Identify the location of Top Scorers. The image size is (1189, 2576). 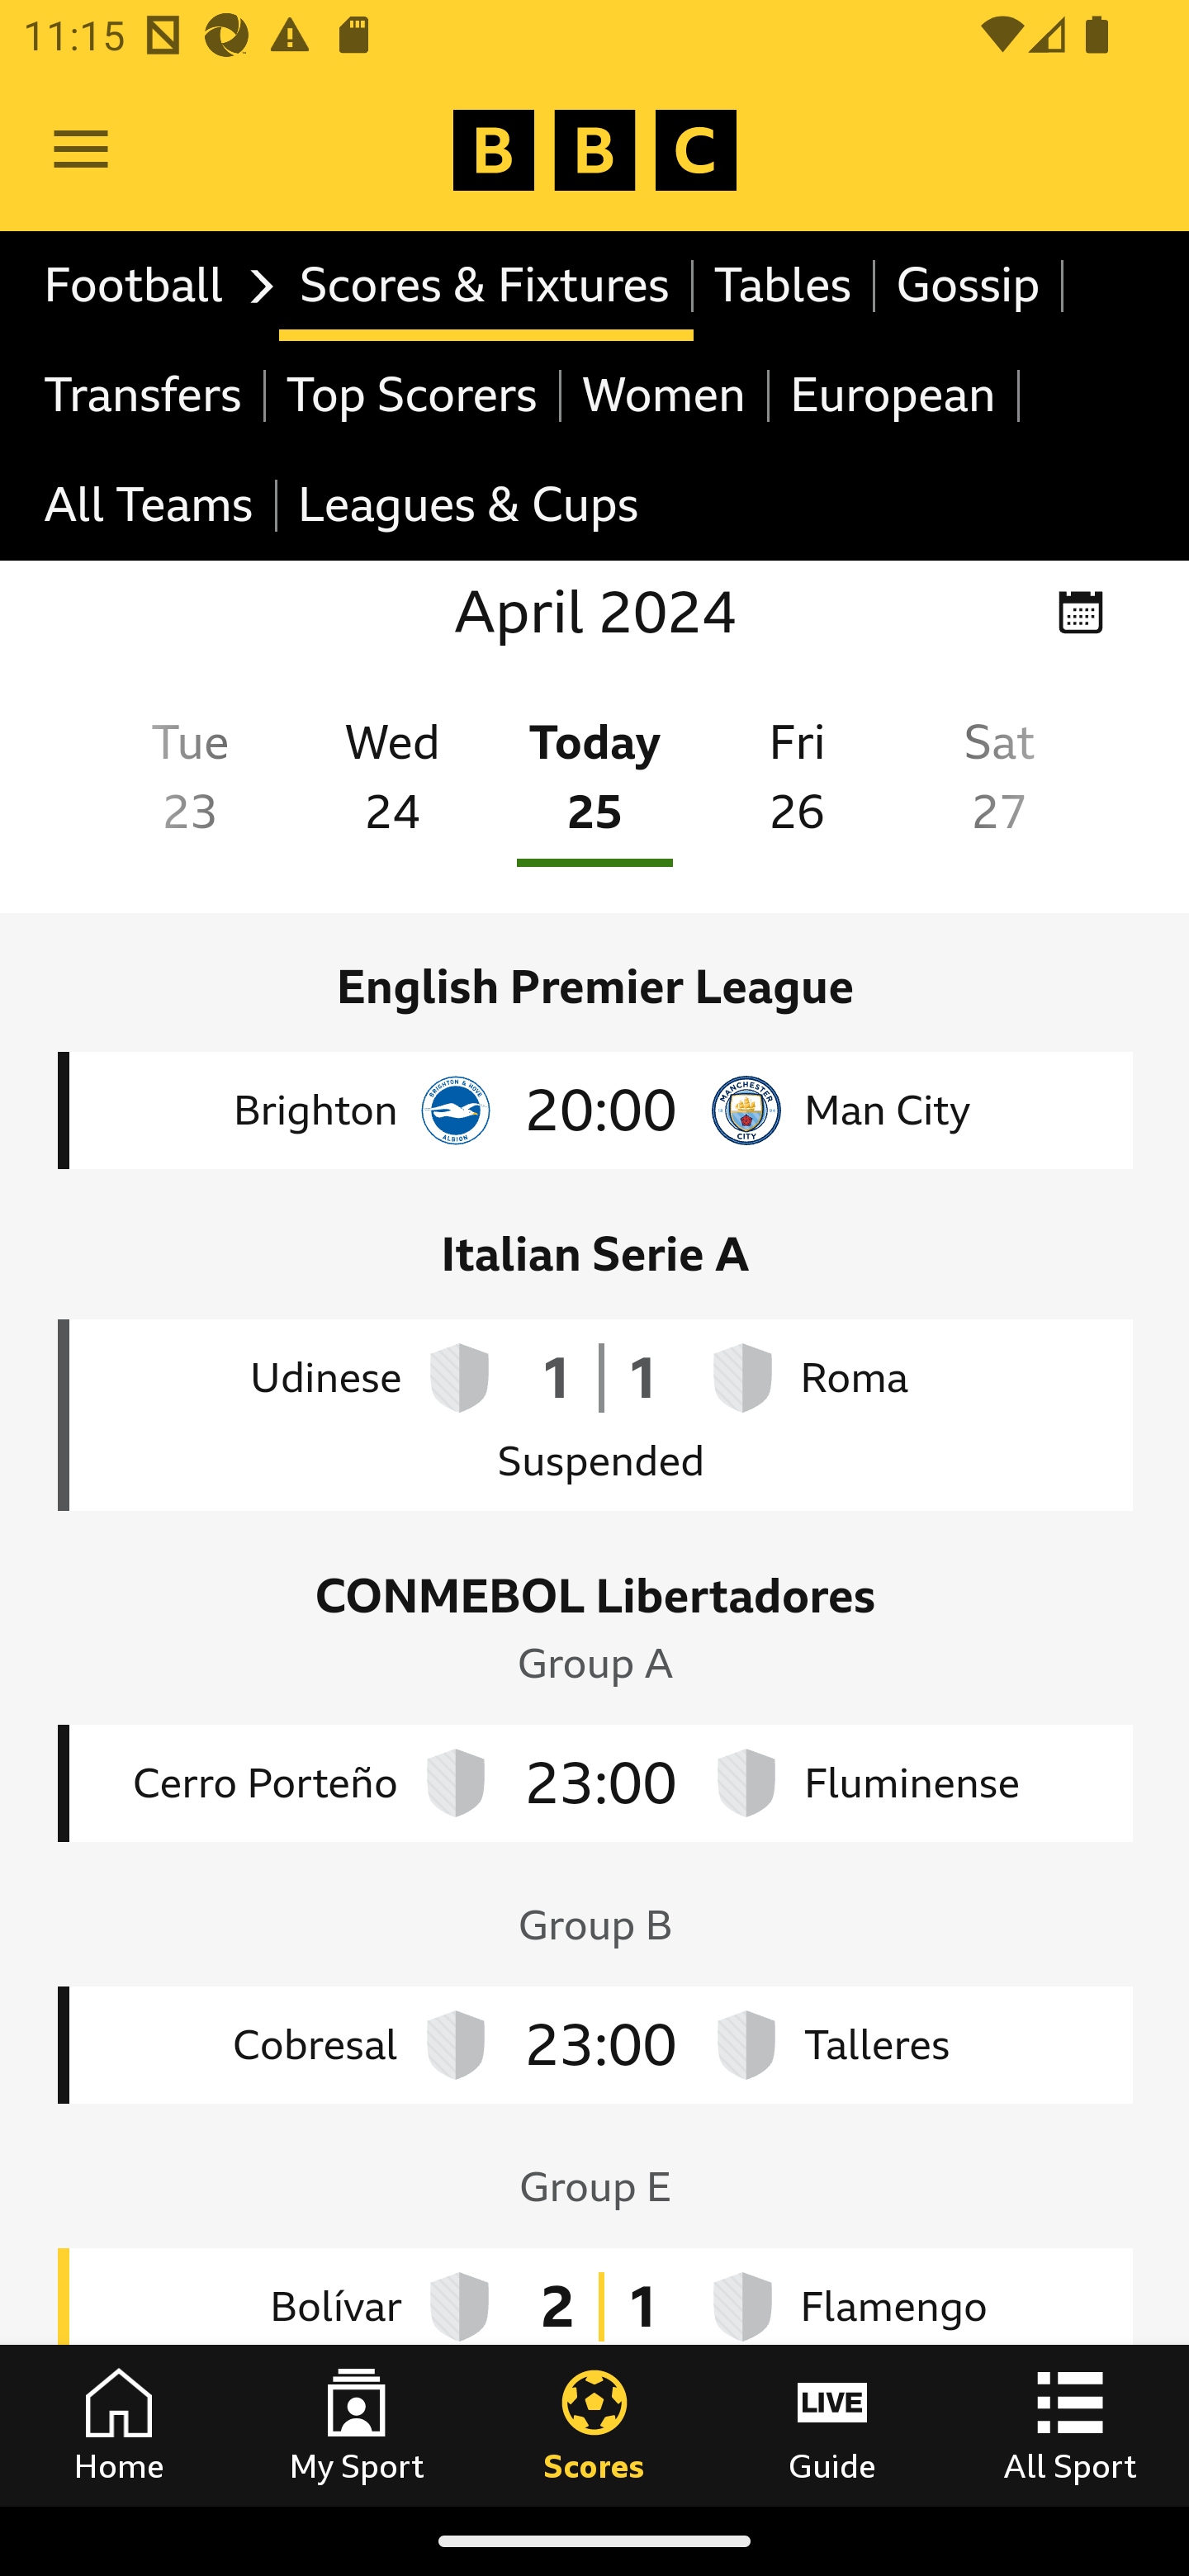
(413, 395).